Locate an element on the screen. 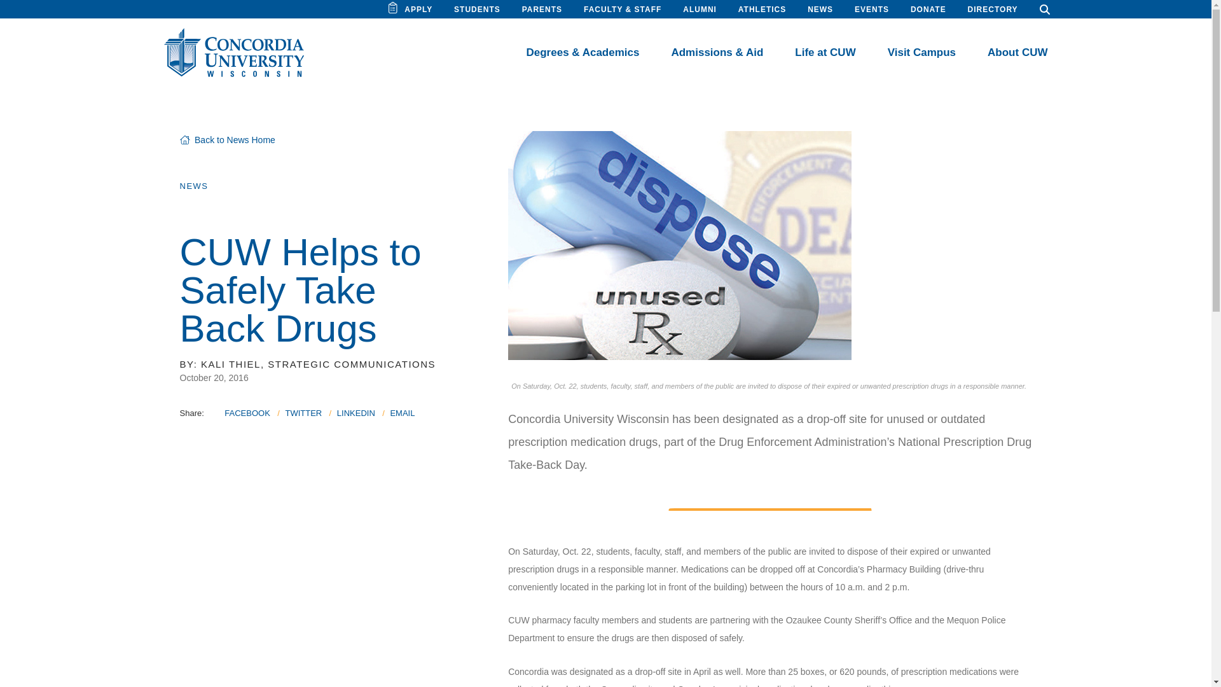 This screenshot has height=687, width=1221. EMAIL is located at coordinates (402, 412).